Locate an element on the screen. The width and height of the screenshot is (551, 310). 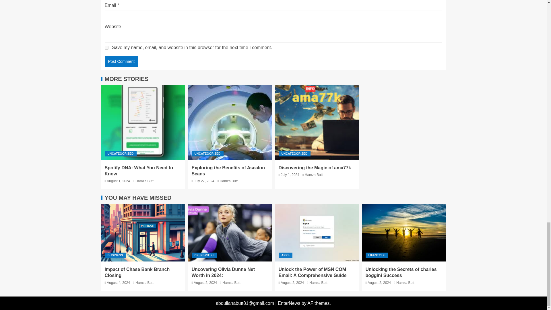
yes is located at coordinates (106, 48).